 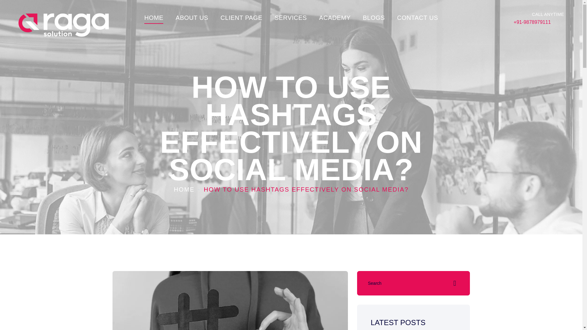 What do you see at coordinates (184, 189) in the screenshot?
I see `HOME` at bounding box center [184, 189].